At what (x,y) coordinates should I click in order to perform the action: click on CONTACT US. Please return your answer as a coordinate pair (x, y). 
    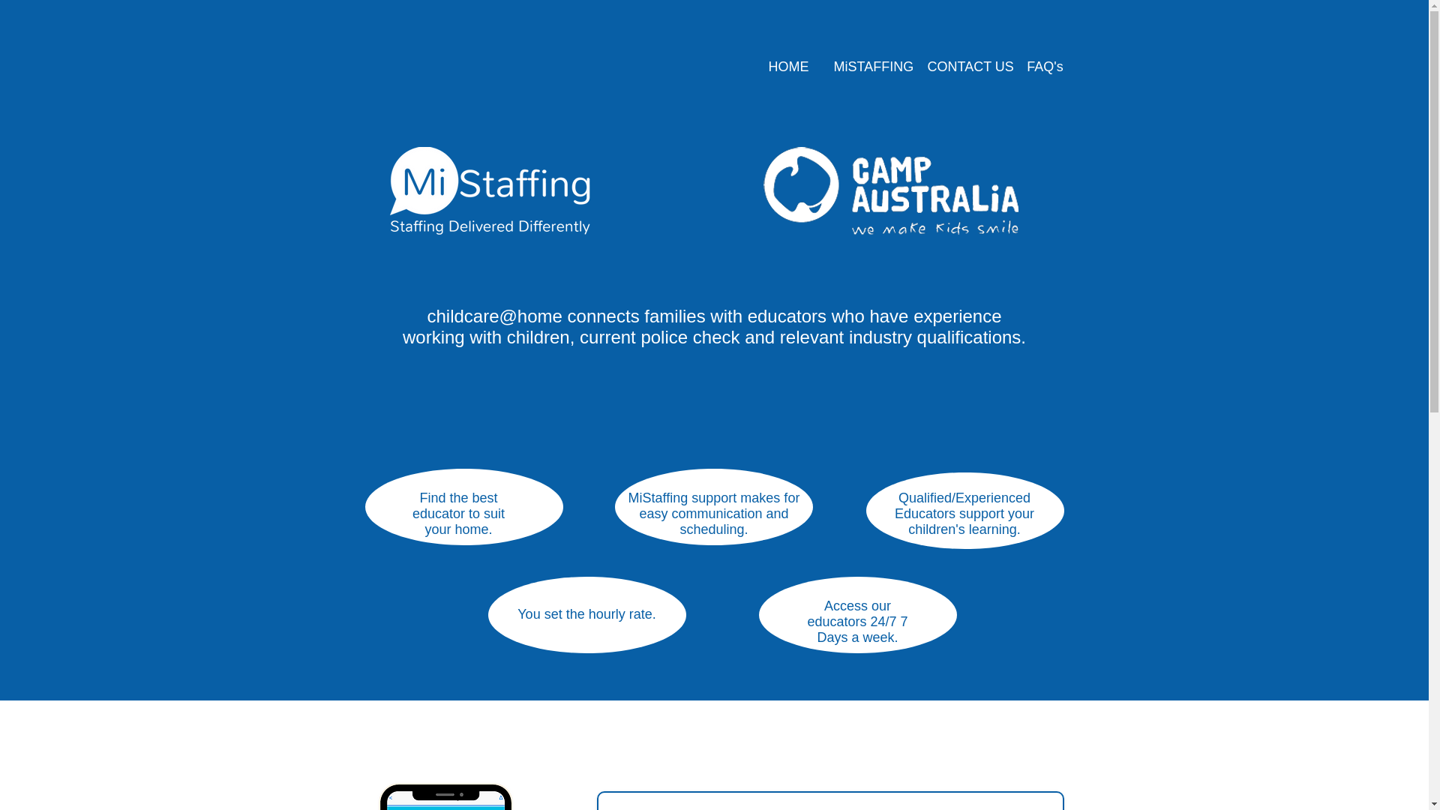
    Looking at the image, I should click on (964, 66).